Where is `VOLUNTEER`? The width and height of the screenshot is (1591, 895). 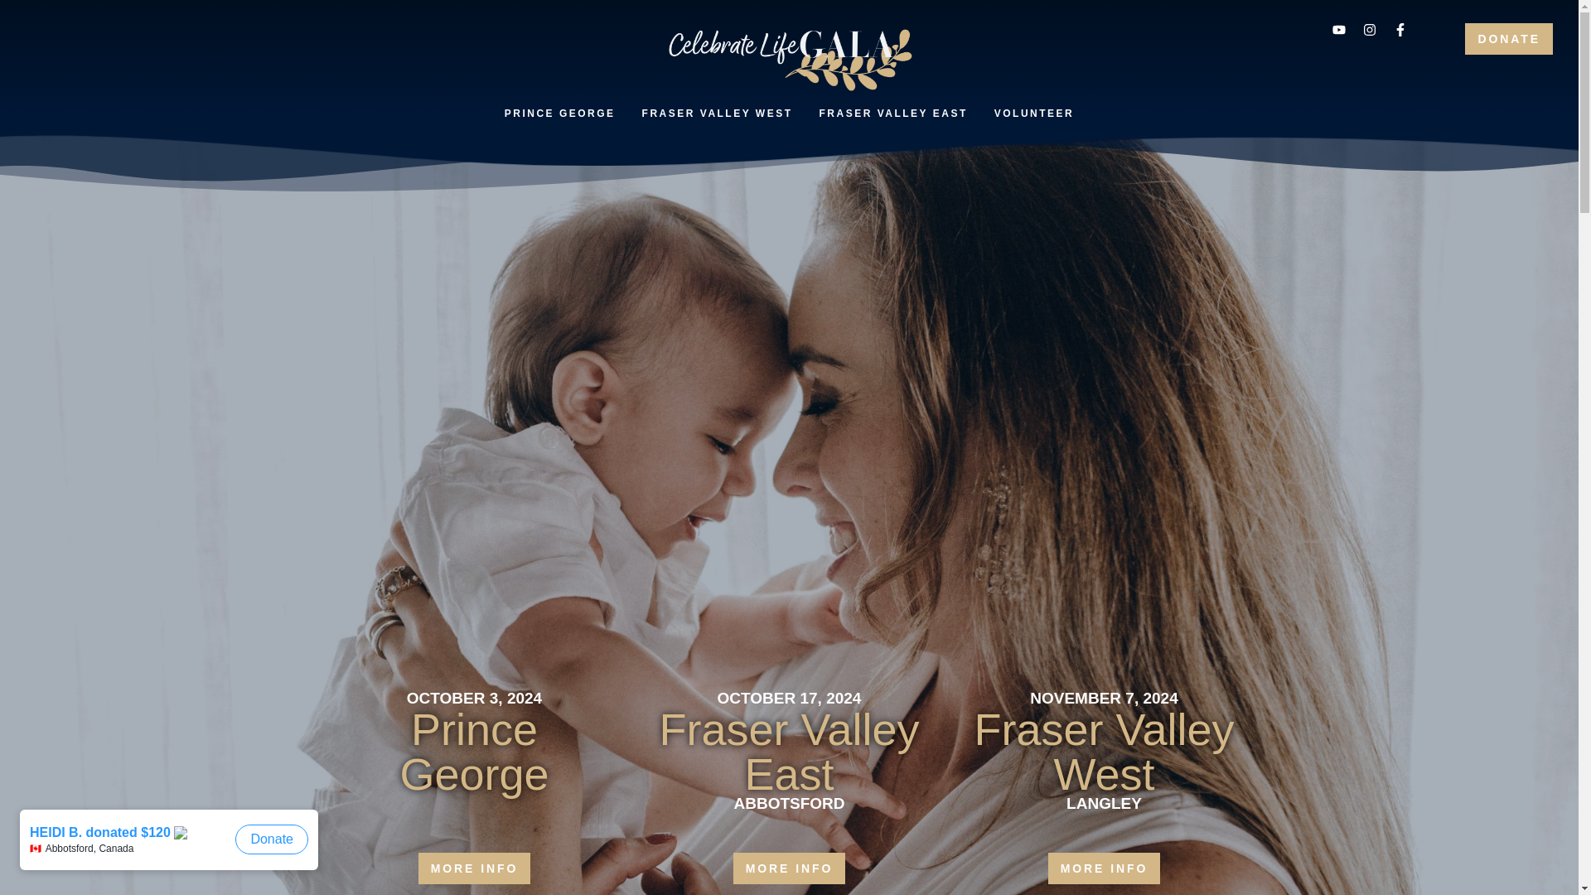 VOLUNTEER is located at coordinates (1034, 113).